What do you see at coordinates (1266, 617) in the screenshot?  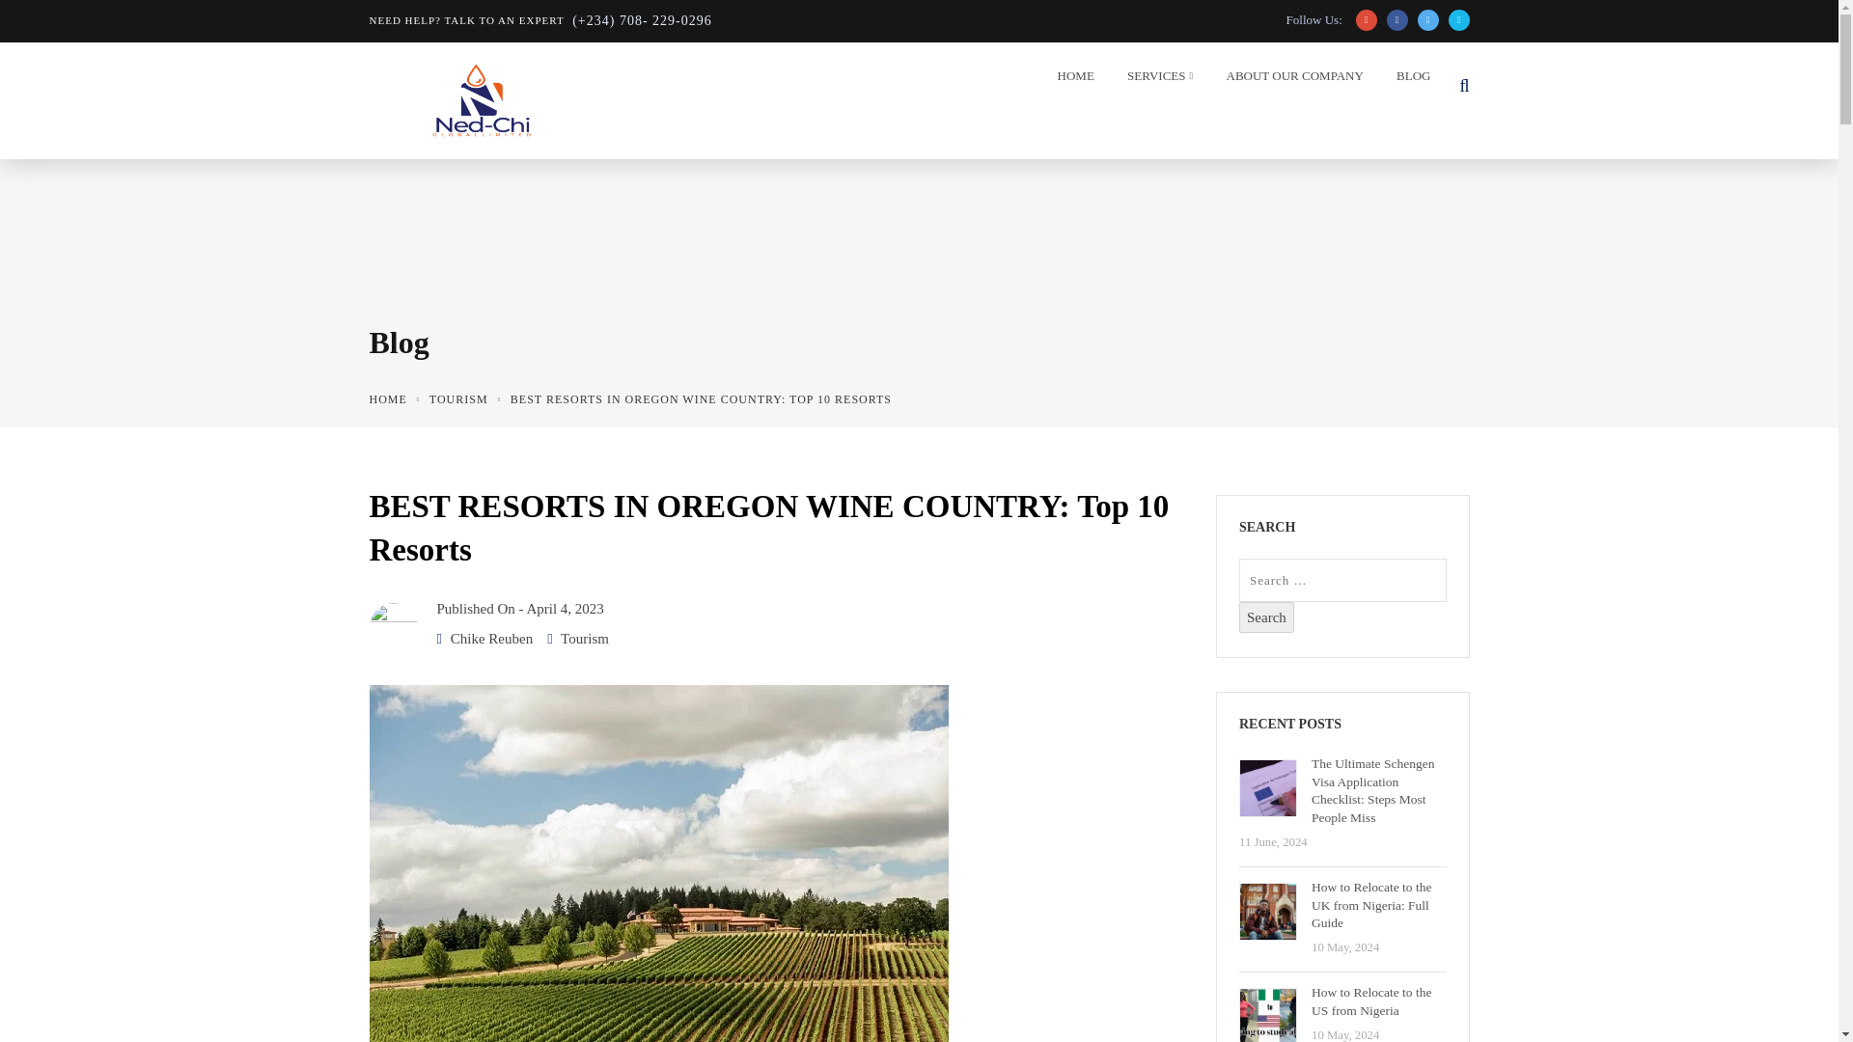 I see `Search` at bounding box center [1266, 617].